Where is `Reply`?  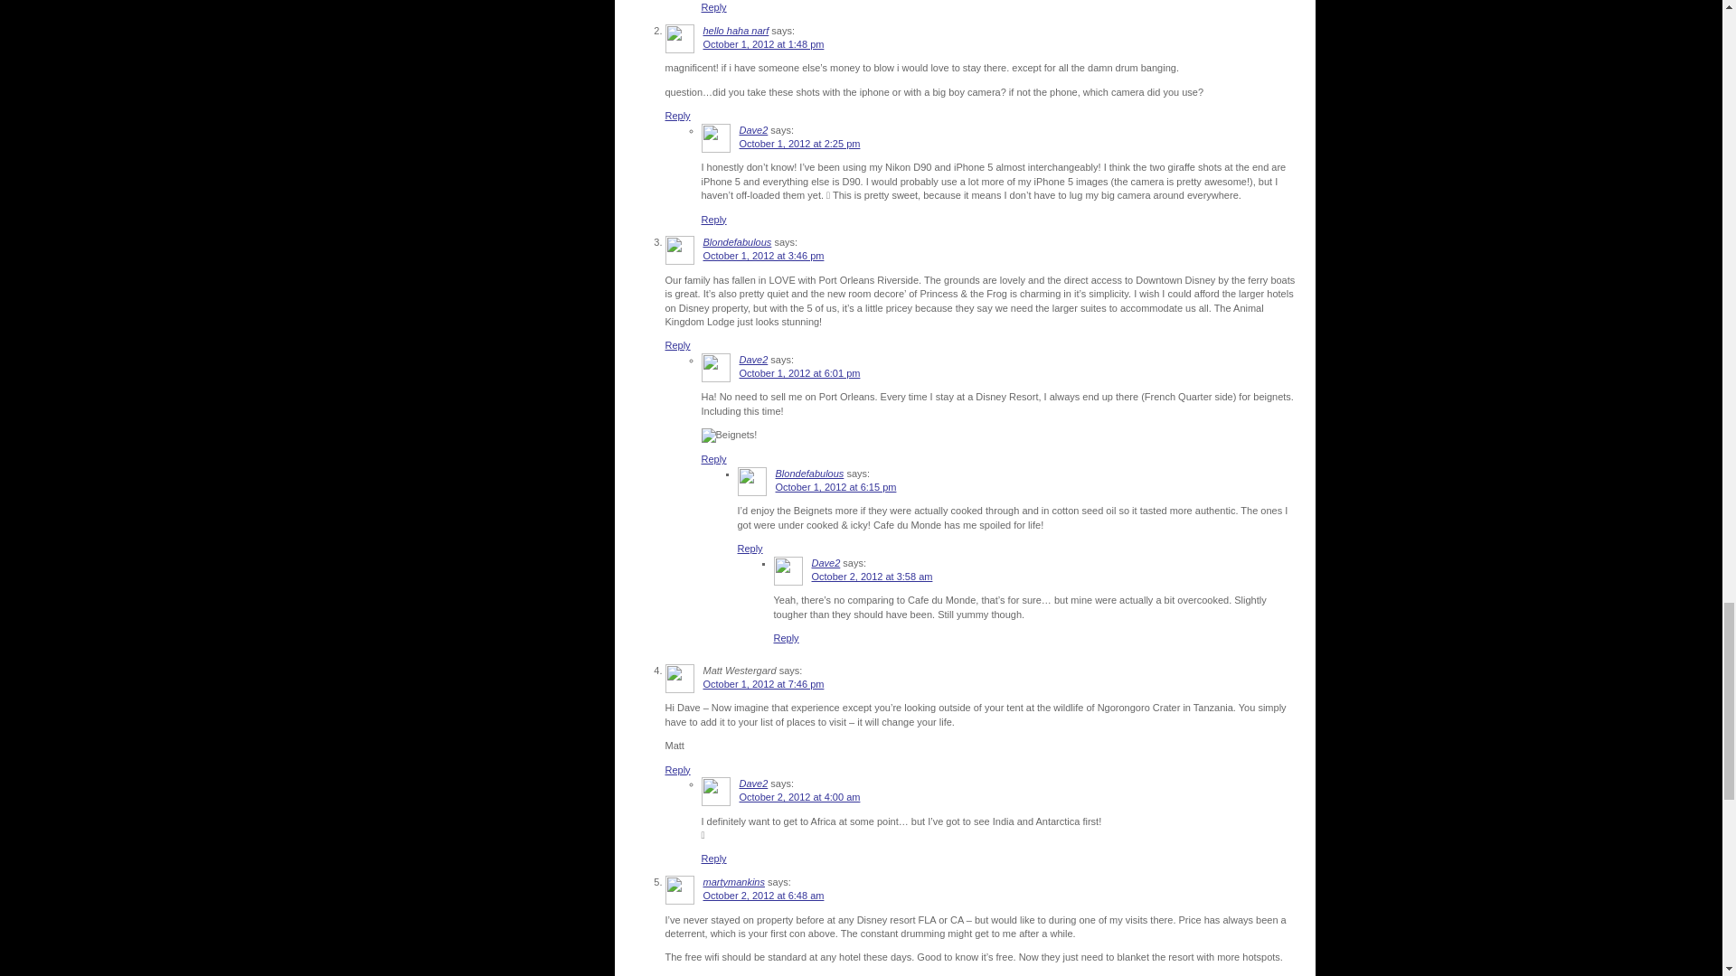 Reply is located at coordinates (750, 548).